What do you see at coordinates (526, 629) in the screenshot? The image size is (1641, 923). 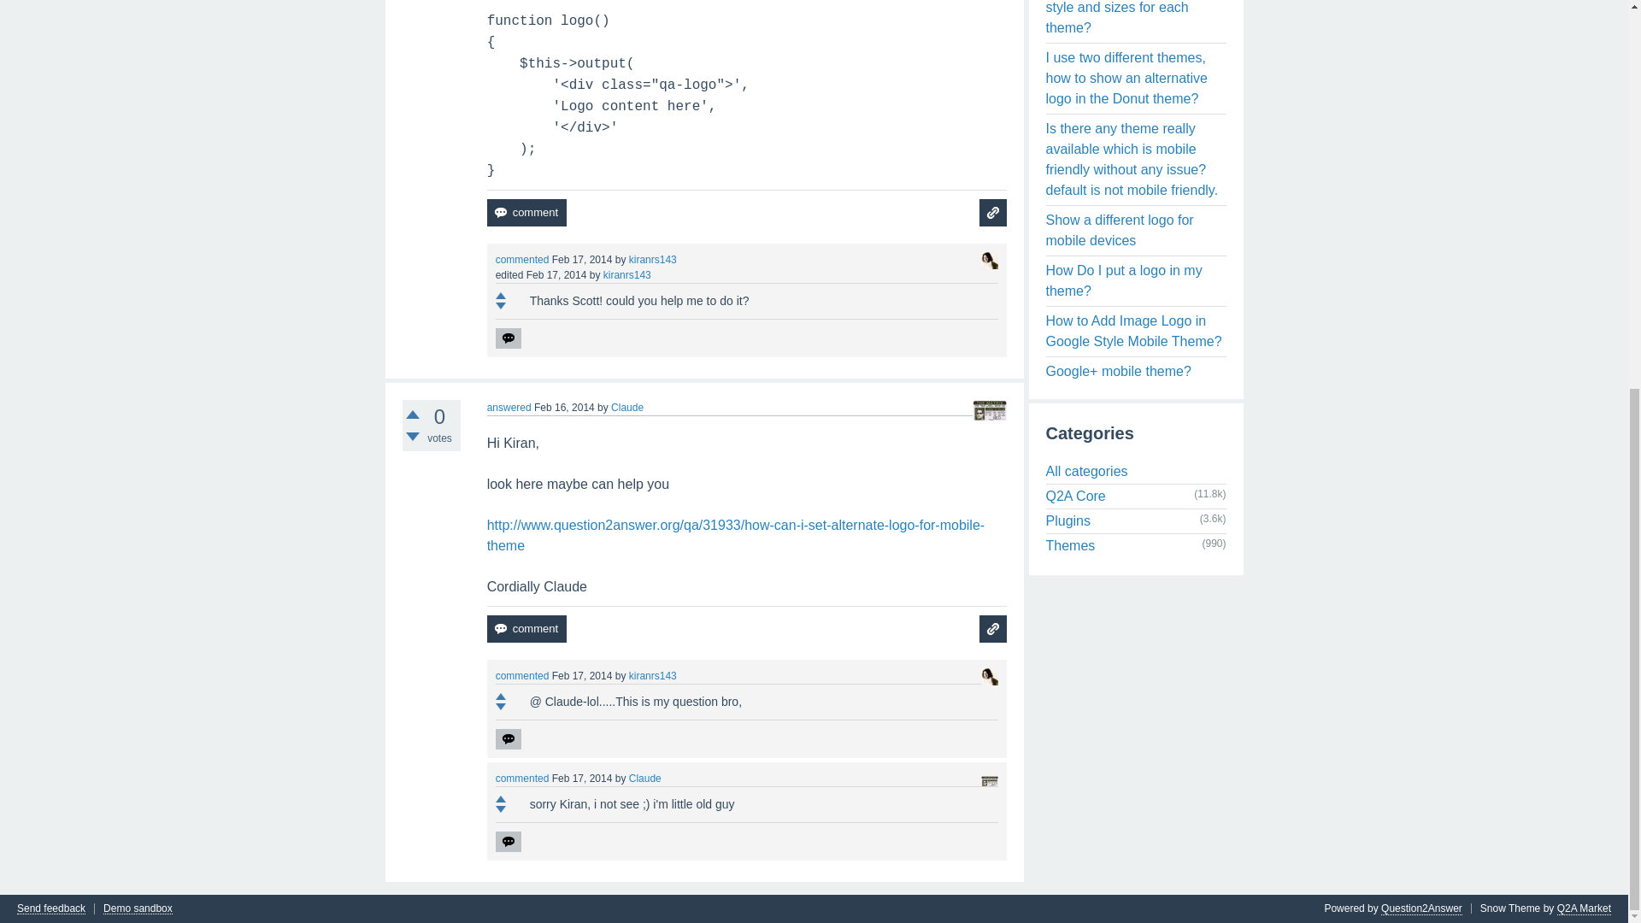 I see `comment` at bounding box center [526, 629].